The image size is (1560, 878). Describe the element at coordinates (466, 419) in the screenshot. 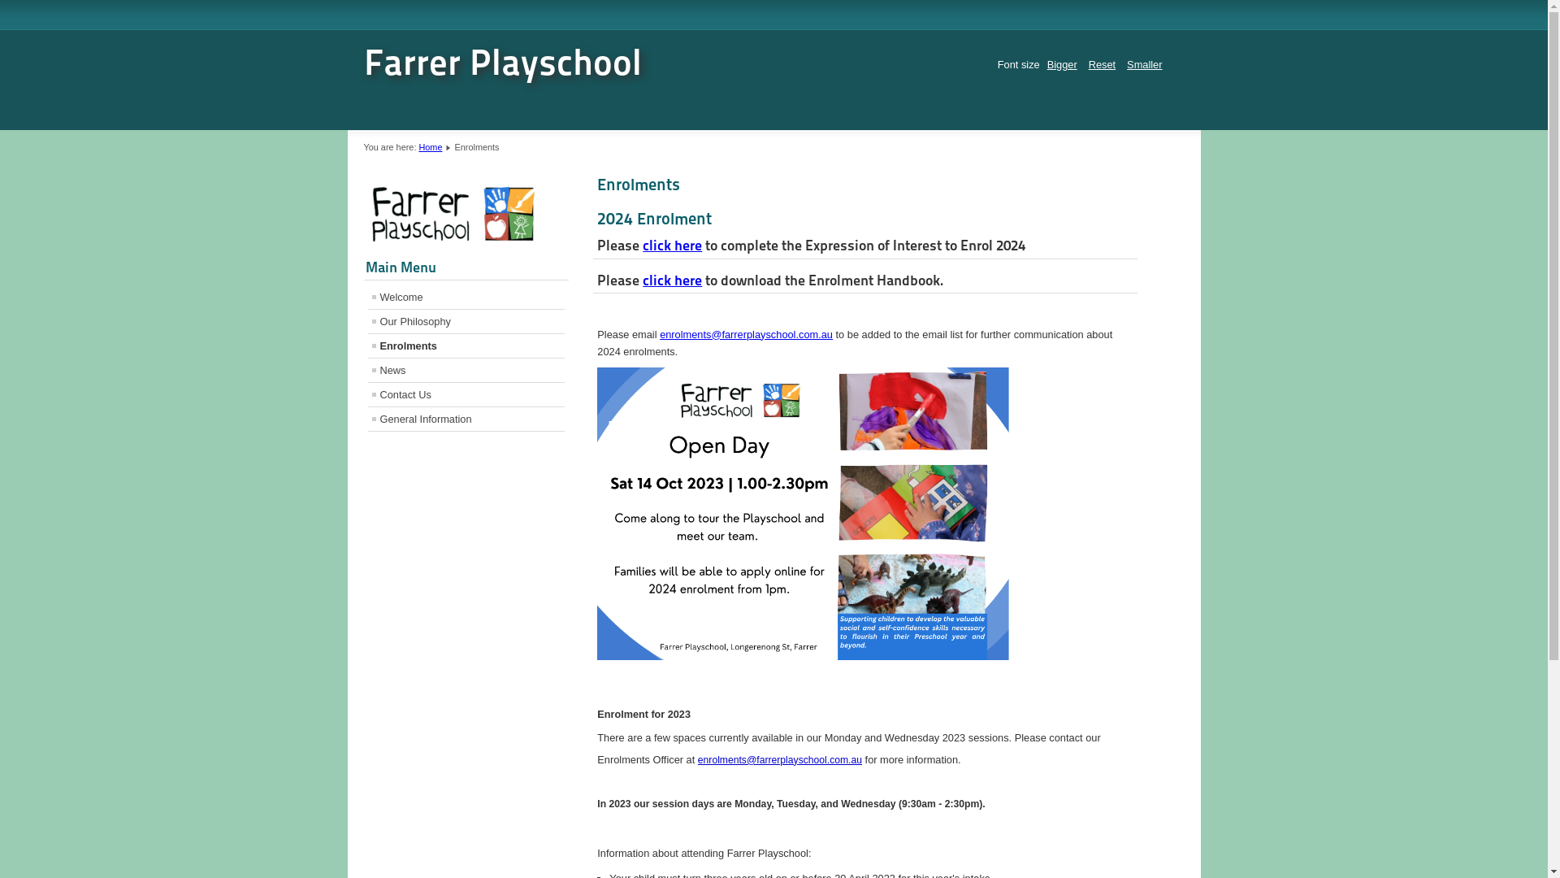

I see `General Information` at that location.